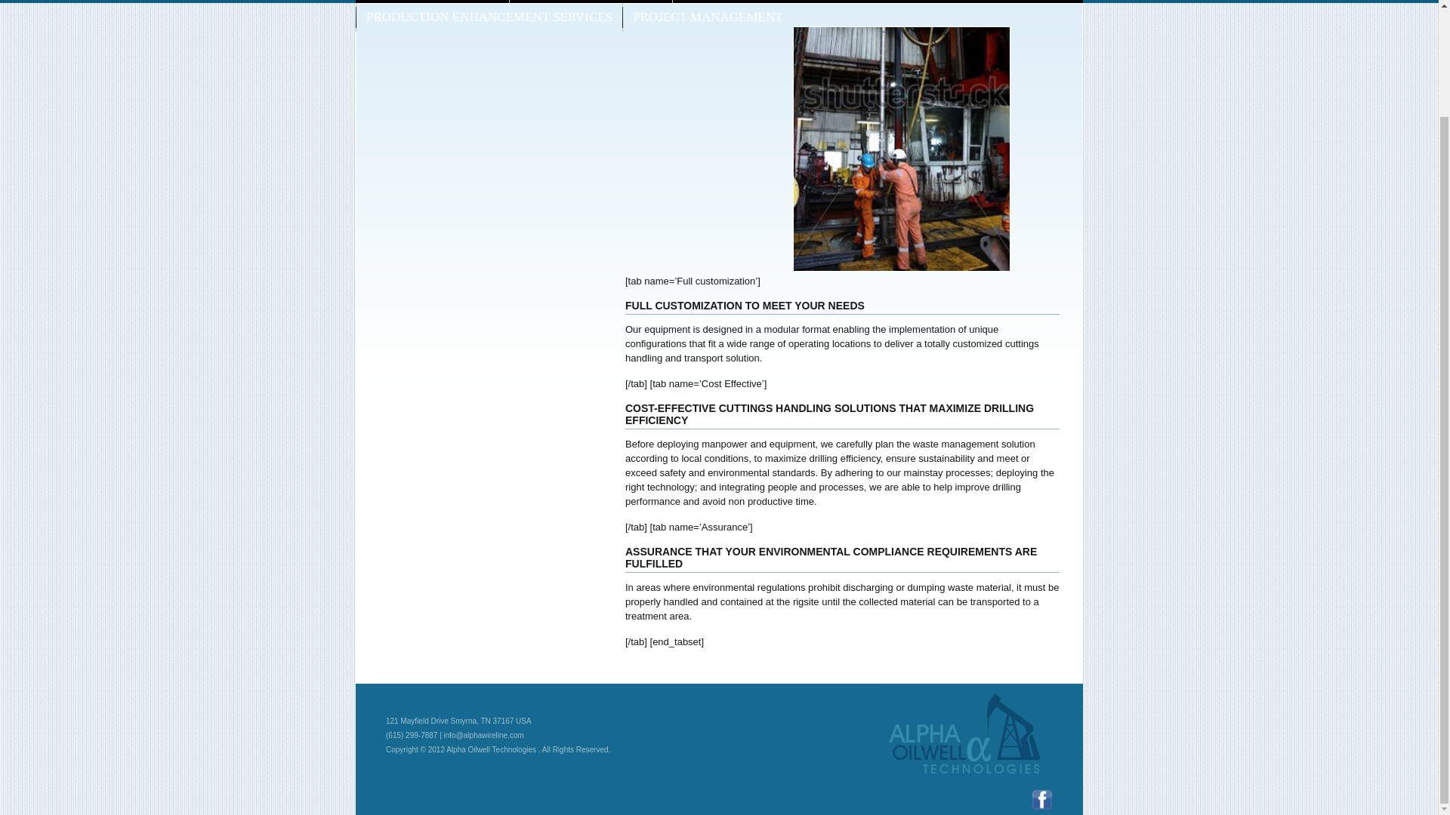 The image size is (1450, 815). Describe the element at coordinates (432, 2) in the screenshot. I see `OPEN HOLE SERVICES` at that location.